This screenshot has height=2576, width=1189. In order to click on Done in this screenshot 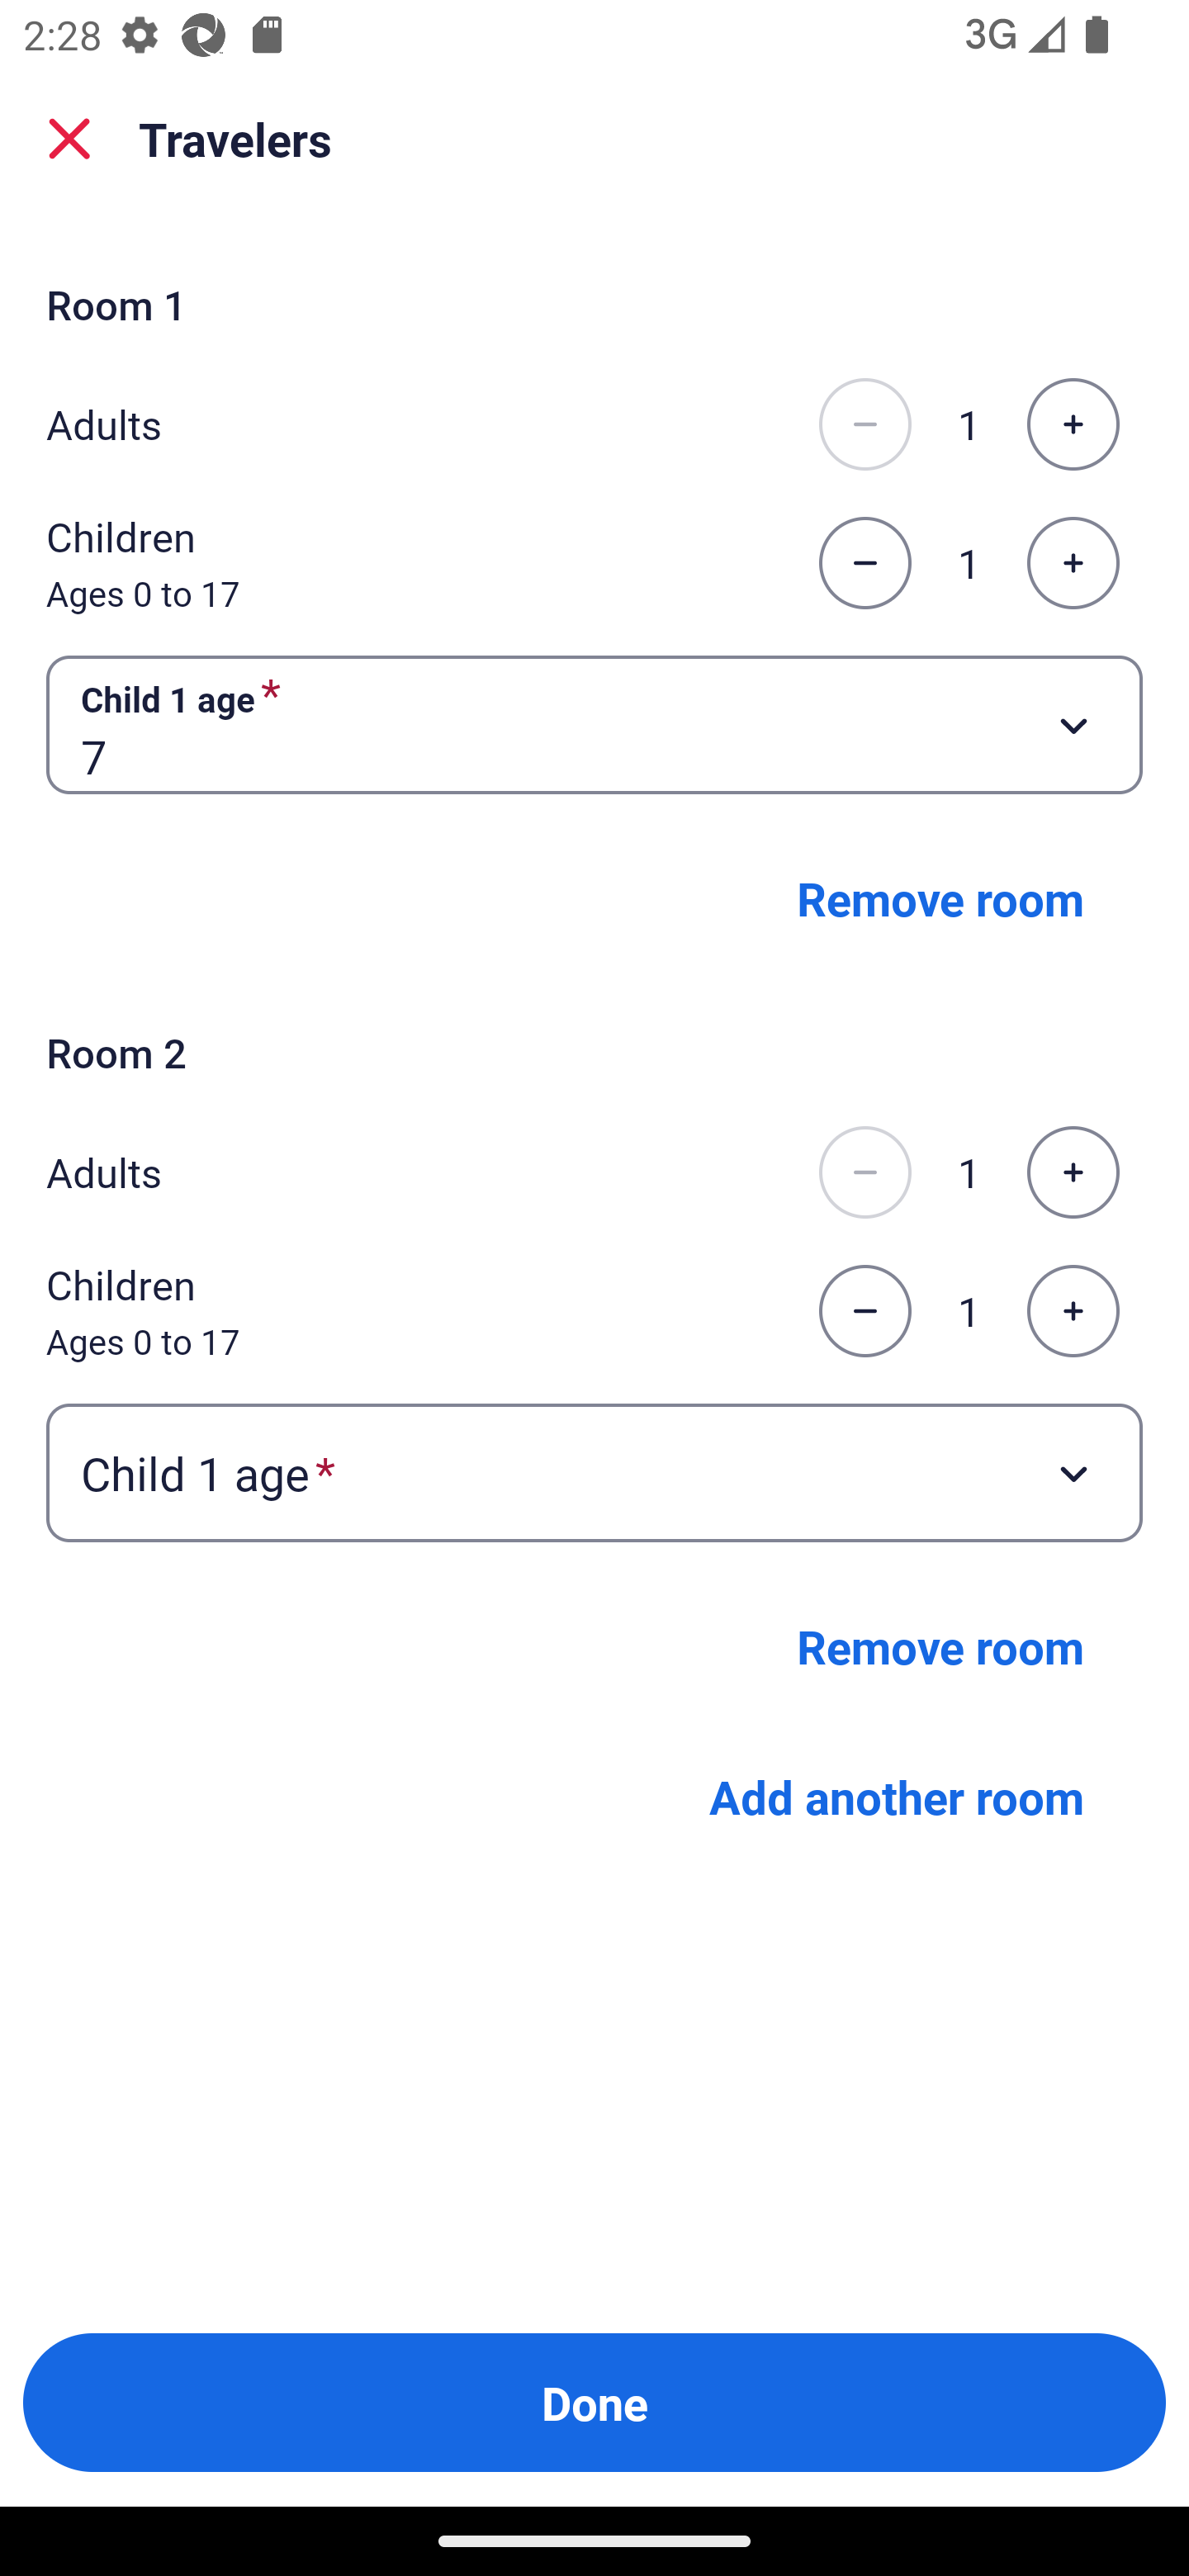, I will do `click(594, 2403)`.